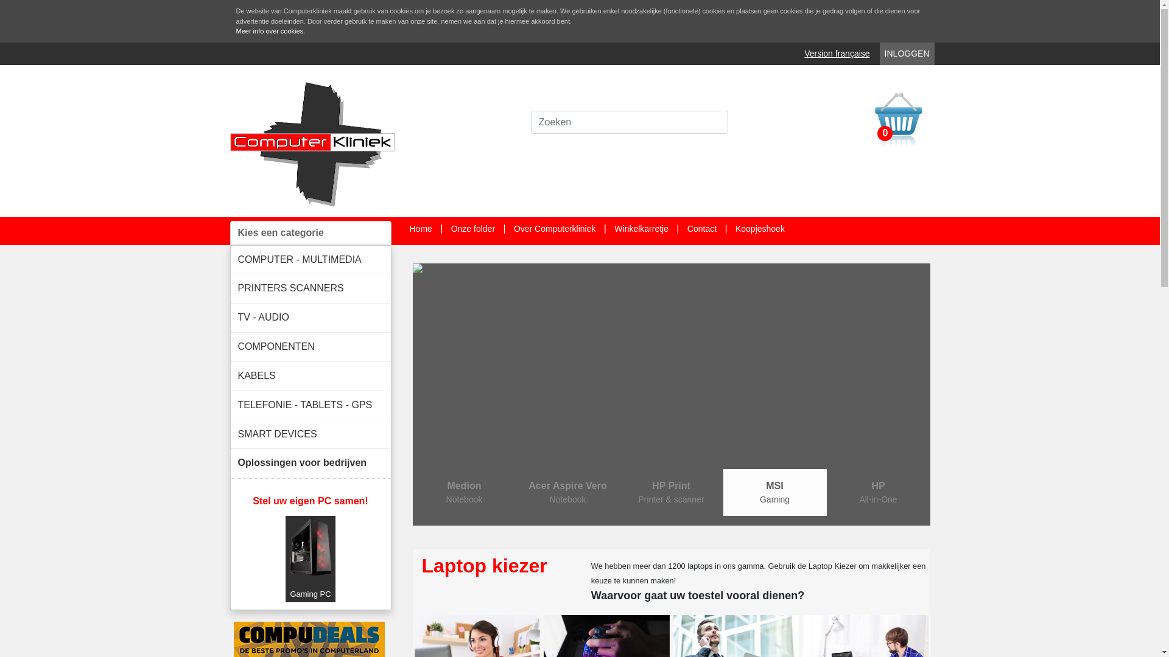  I want to click on Over Computerkliniek, so click(555, 229).